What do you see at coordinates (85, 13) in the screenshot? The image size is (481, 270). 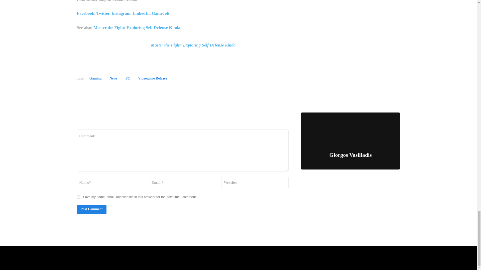 I see `Facebook` at bounding box center [85, 13].